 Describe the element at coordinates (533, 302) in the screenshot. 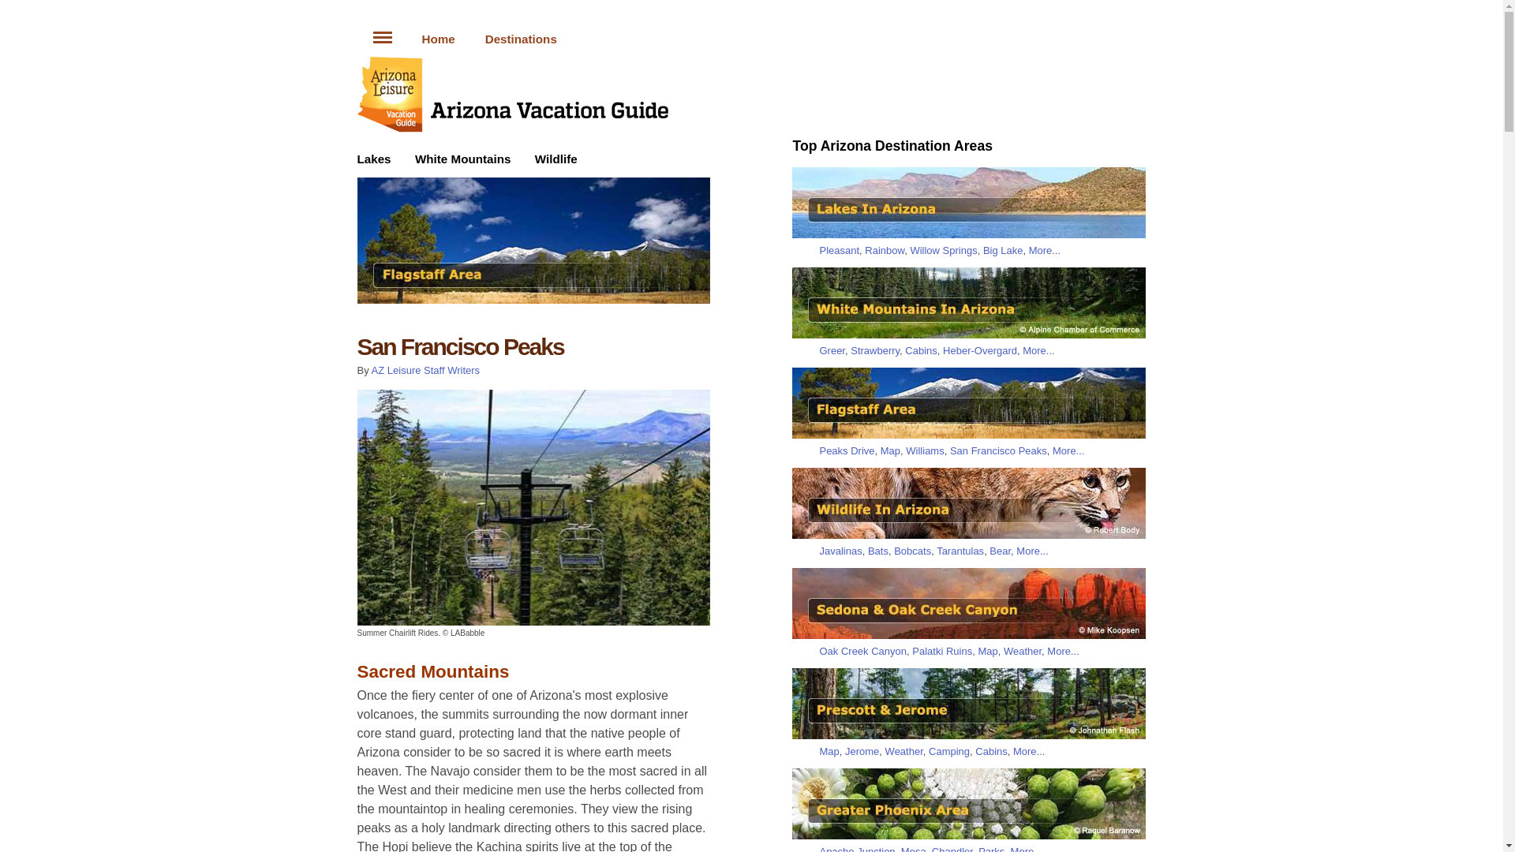

I see `Flagstaff, Arizona` at that location.